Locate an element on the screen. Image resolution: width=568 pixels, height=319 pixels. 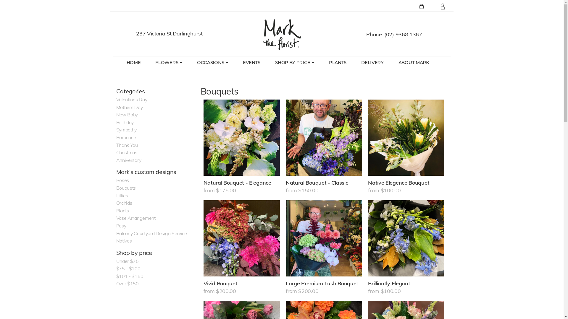
ABOUT MARK is located at coordinates (414, 63).